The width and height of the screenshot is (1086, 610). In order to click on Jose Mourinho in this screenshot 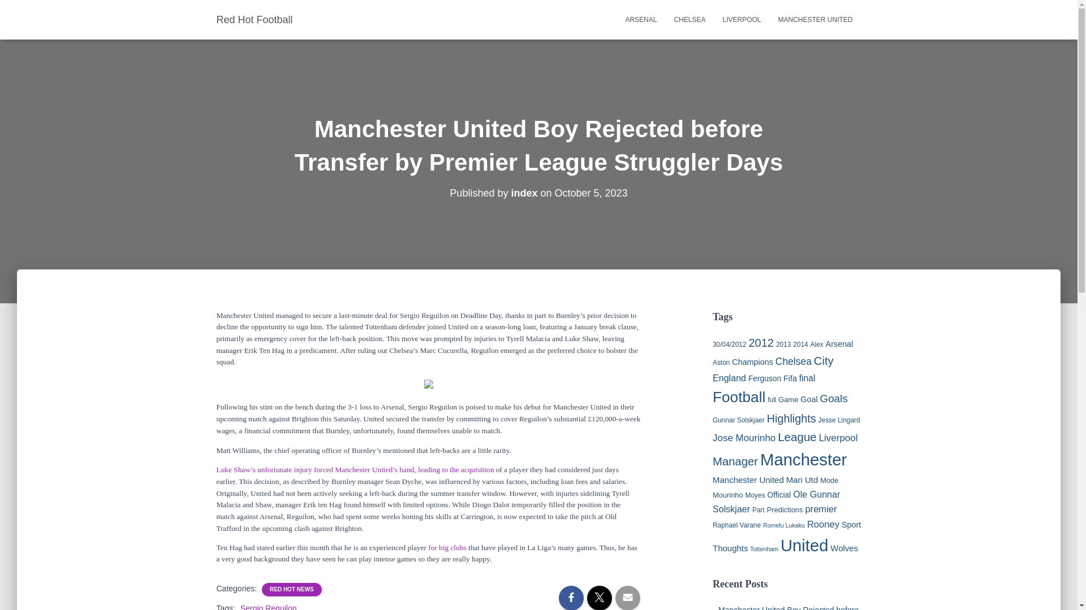, I will do `click(743, 438)`.